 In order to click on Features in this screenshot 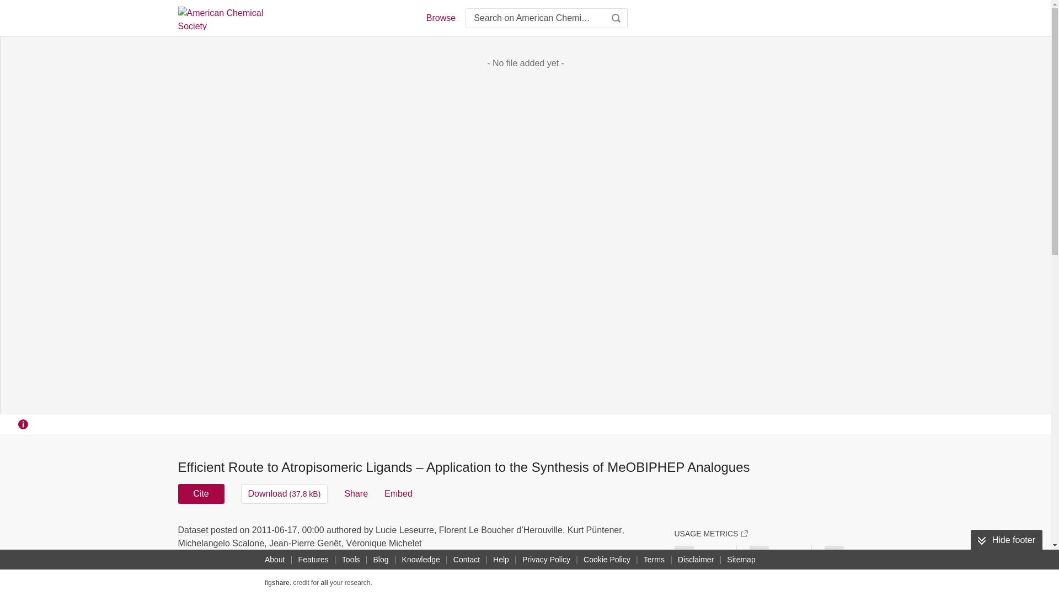, I will do `click(313, 560)`.